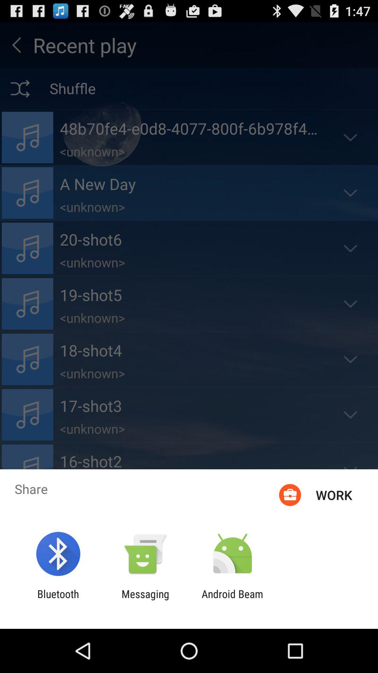 Image resolution: width=378 pixels, height=673 pixels. What do you see at coordinates (145, 600) in the screenshot?
I see `choose item next to the android beam app` at bounding box center [145, 600].